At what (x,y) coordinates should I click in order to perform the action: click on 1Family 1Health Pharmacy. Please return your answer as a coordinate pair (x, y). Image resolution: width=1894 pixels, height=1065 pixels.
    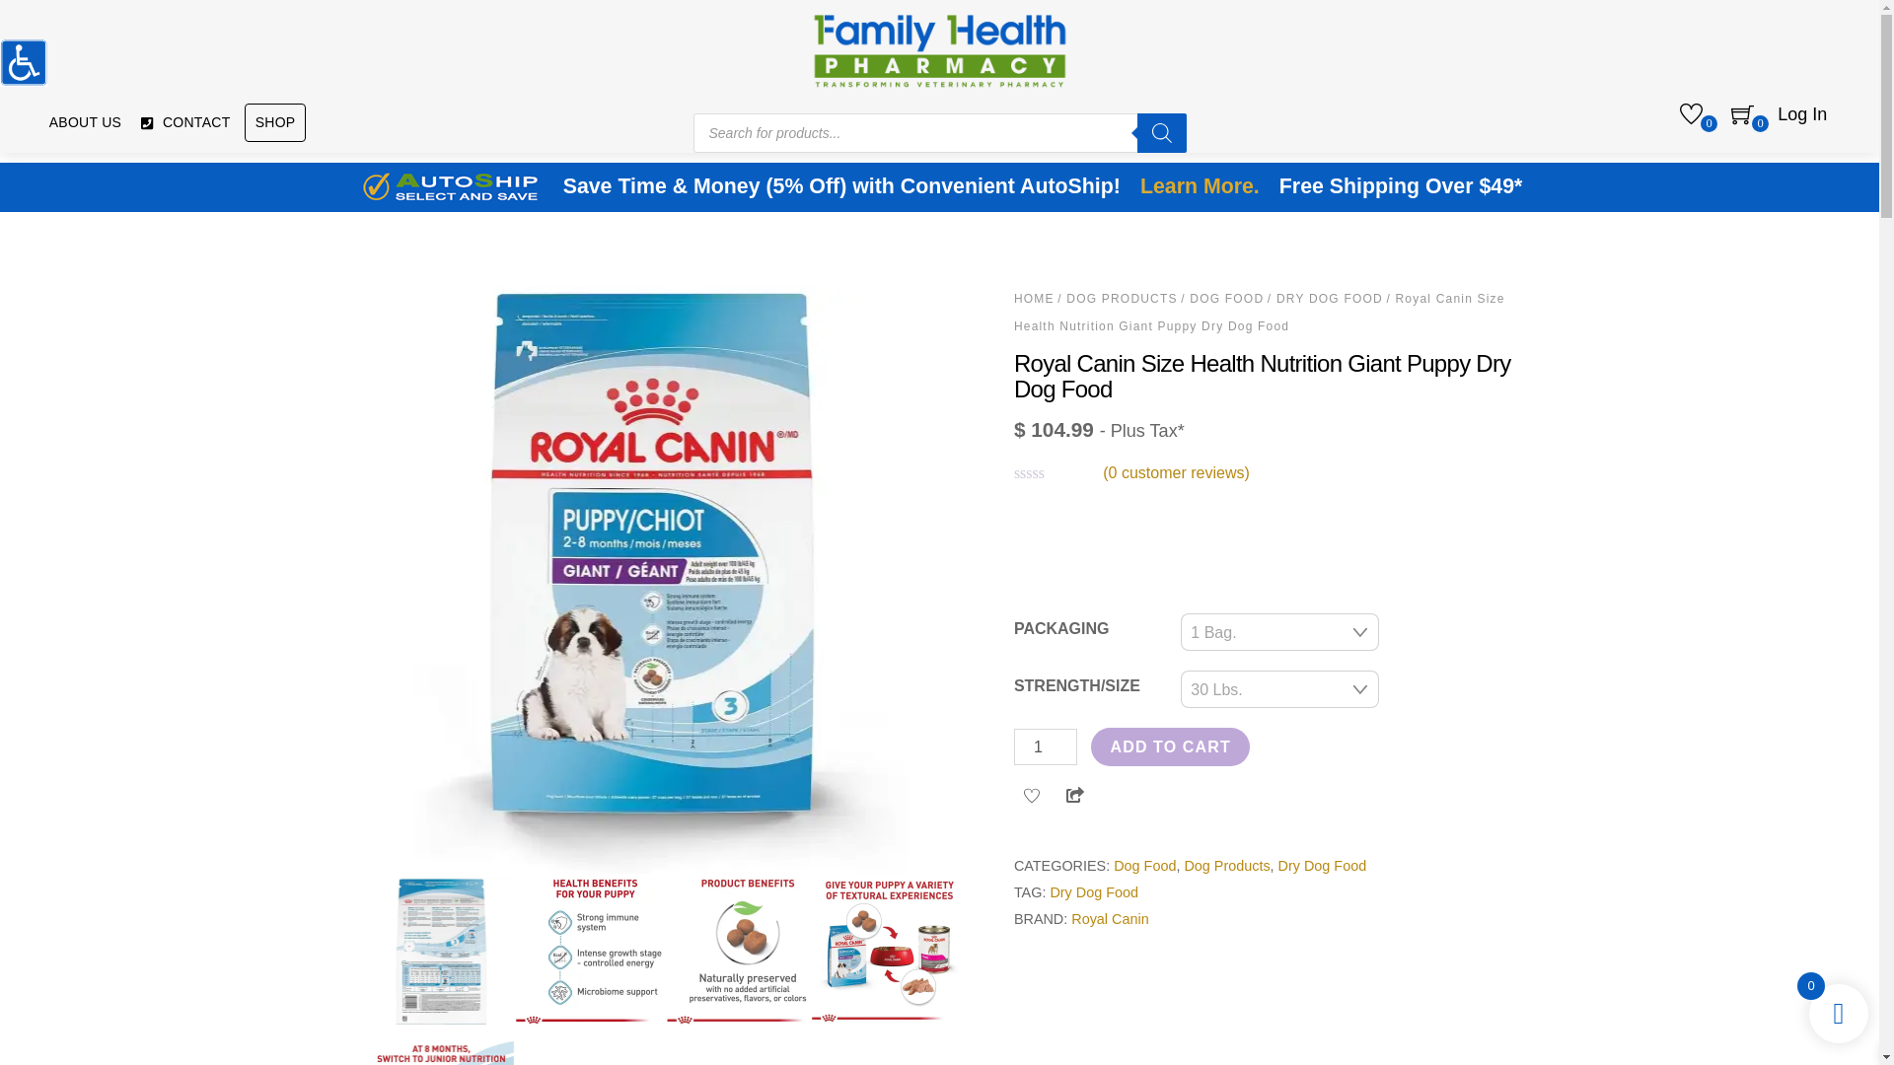
    Looking at the image, I should click on (939, 47).